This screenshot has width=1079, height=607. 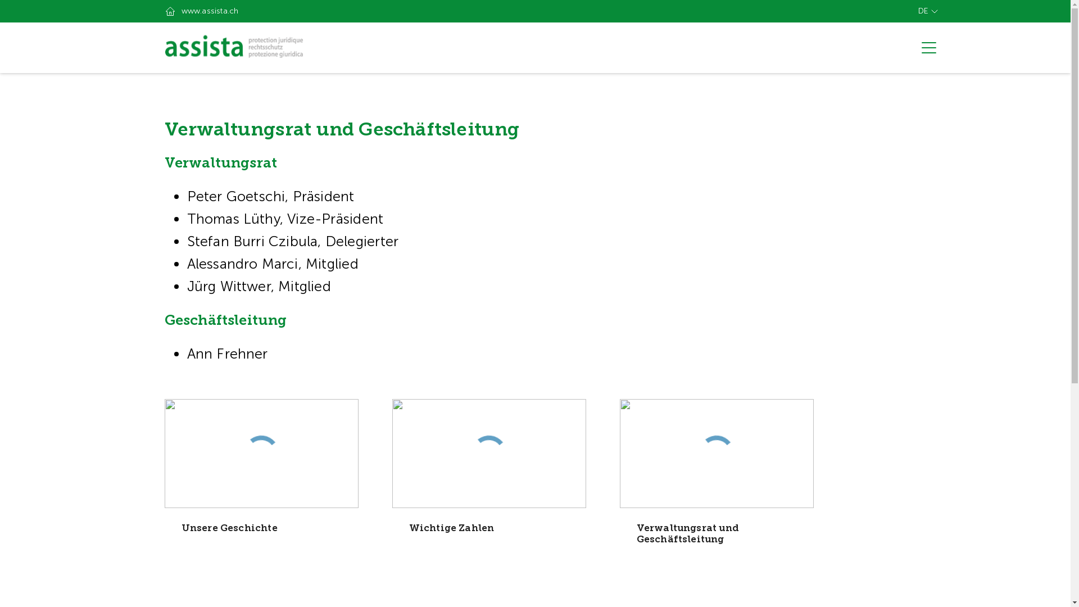 I want to click on Wichtige Zahlen, so click(x=489, y=484).